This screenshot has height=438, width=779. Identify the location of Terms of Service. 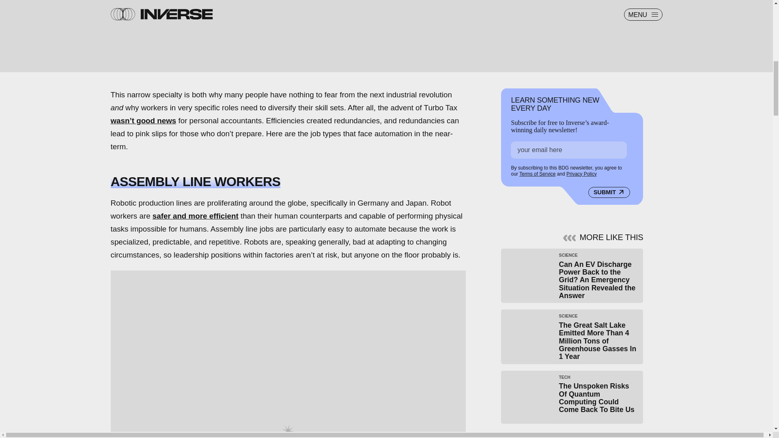
(537, 174).